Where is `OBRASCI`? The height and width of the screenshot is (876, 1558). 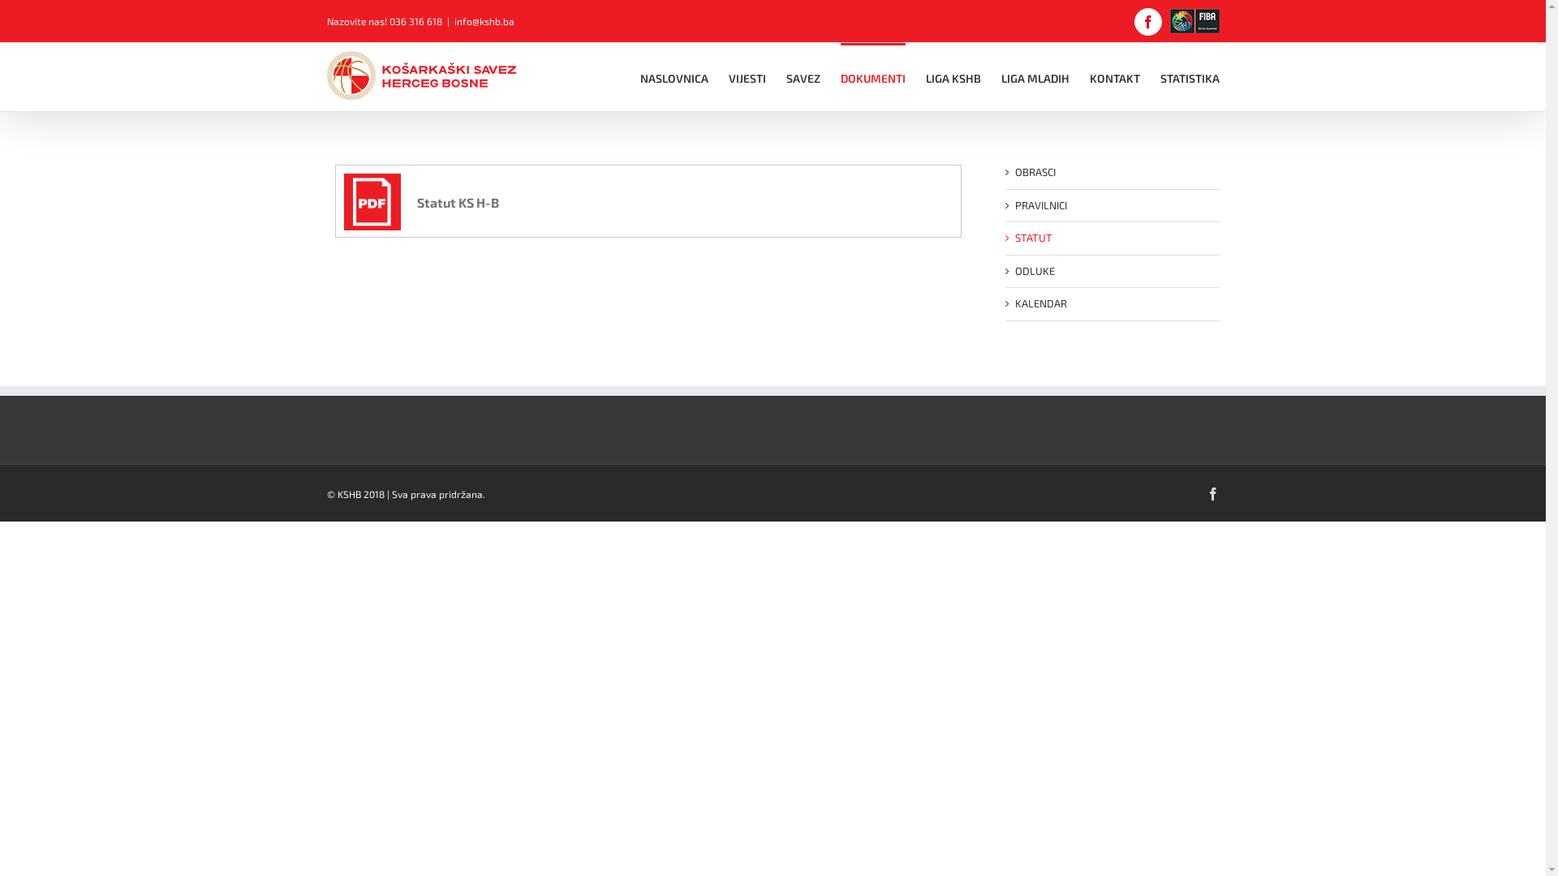
OBRASCI is located at coordinates (1035, 172).